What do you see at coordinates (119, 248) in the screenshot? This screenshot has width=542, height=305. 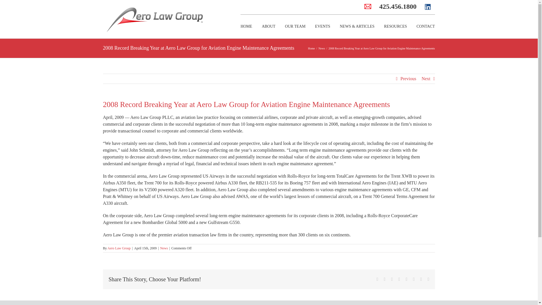 I see `Posts by Aero Law Group` at bounding box center [119, 248].